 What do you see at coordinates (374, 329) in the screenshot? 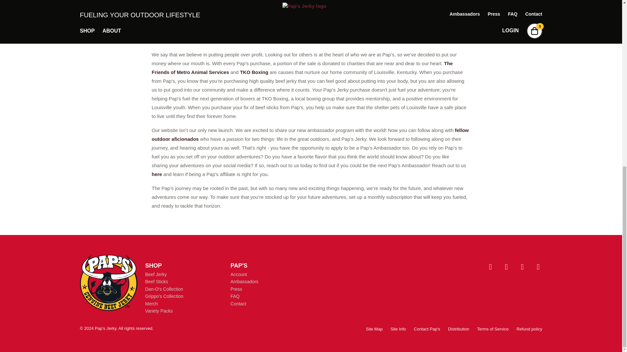
I see `Site Map` at bounding box center [374, 329].